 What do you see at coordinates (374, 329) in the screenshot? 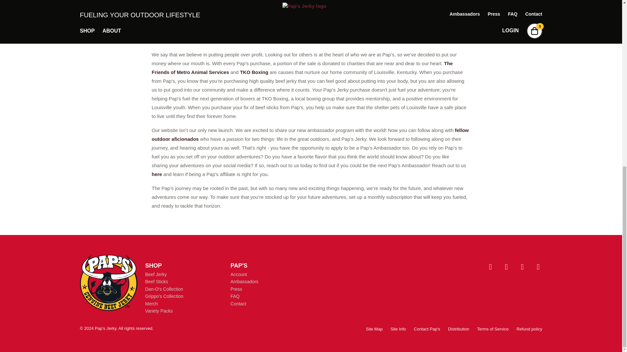
I see `Site Map` at bounding box center [374, 329].